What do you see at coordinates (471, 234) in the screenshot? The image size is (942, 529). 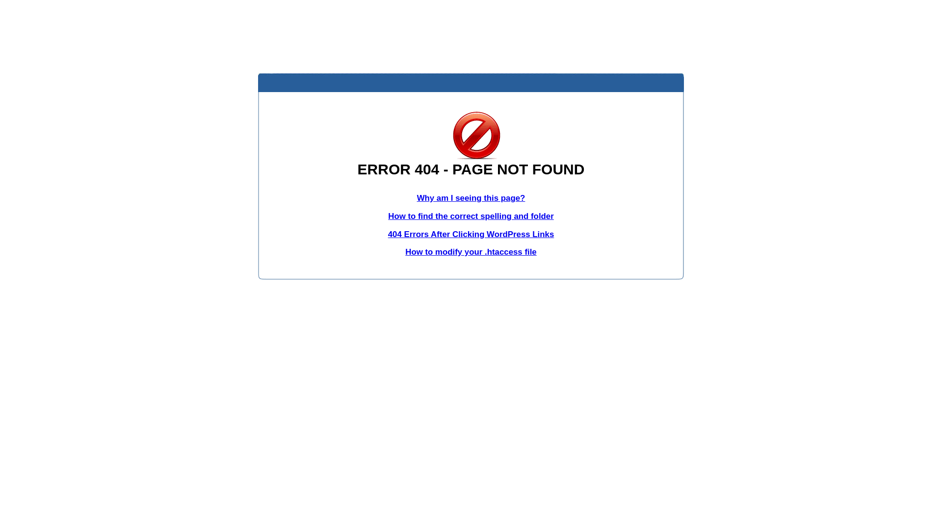 I see `404 Errors After Clicking WordPress Links` at bounding box center [471, 234].